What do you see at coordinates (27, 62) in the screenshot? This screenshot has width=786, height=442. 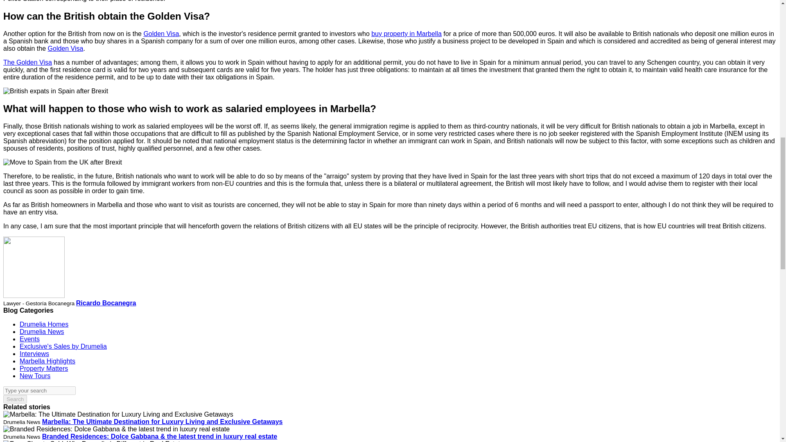 I see `The Golden Visa` at bounding box center [27, 62].